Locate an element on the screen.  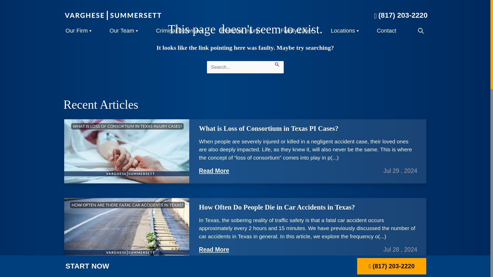
Our Firm is located at coordinates (77, 31).